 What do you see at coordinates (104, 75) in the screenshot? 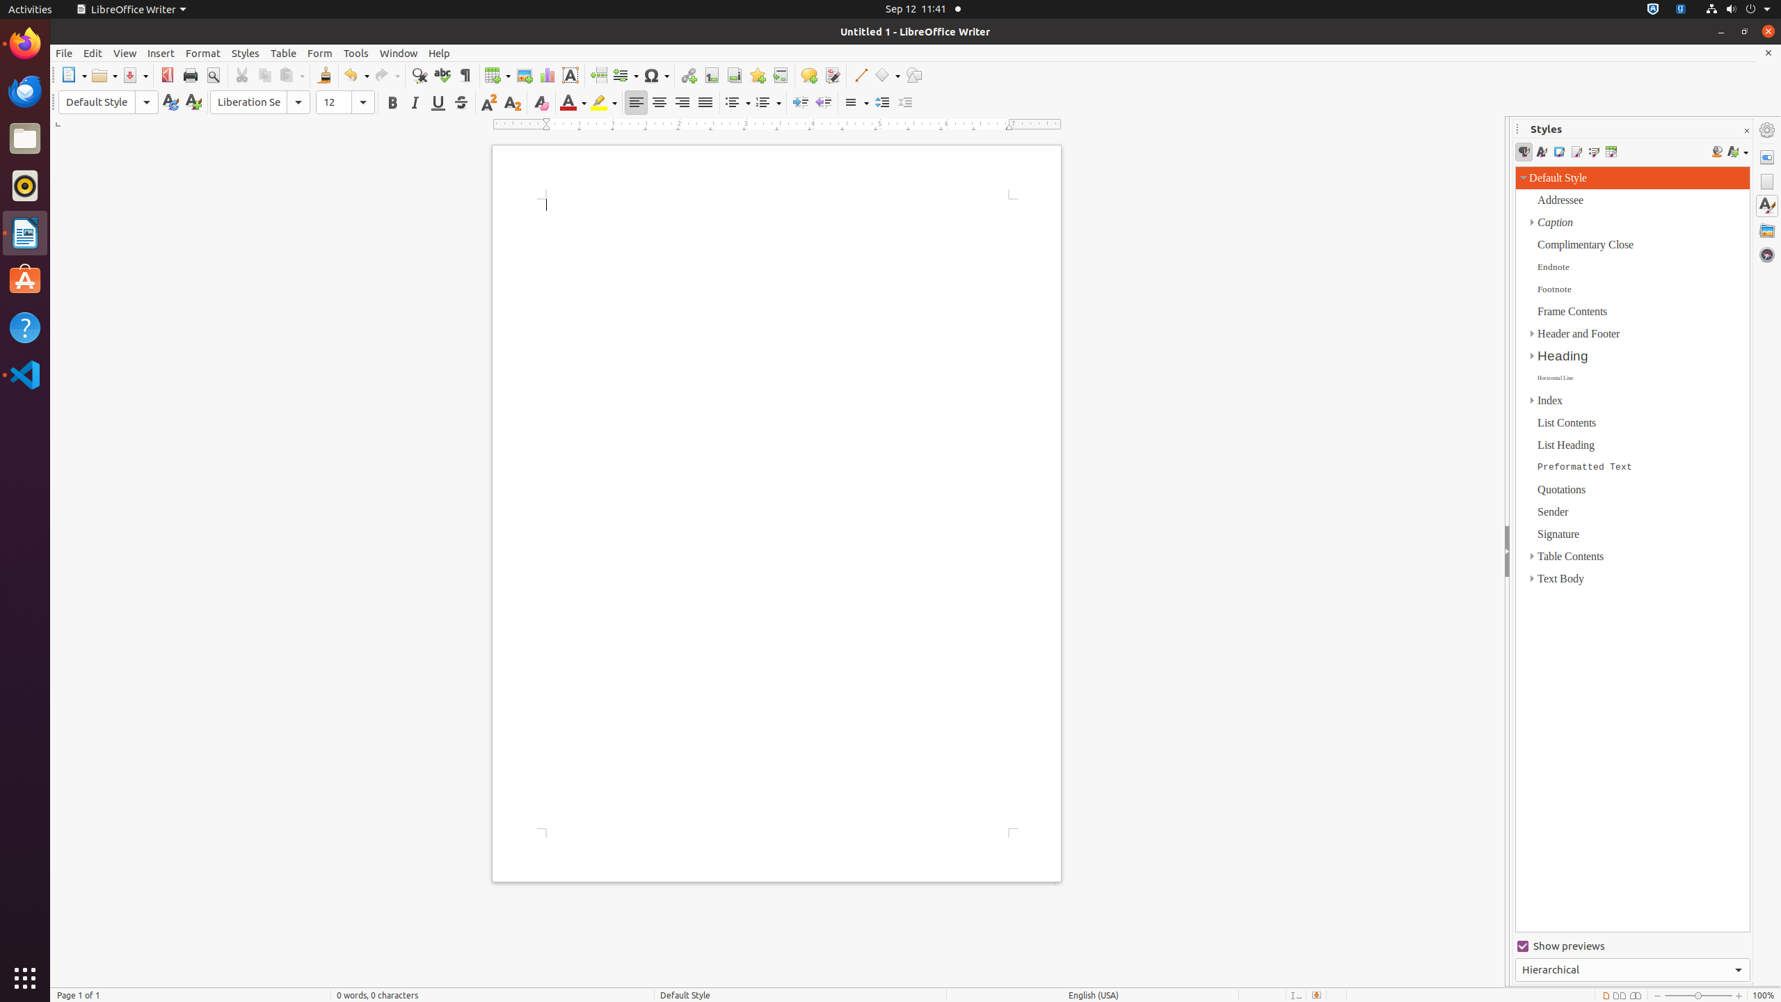
I see `Open` at bounding box center [104, 75].